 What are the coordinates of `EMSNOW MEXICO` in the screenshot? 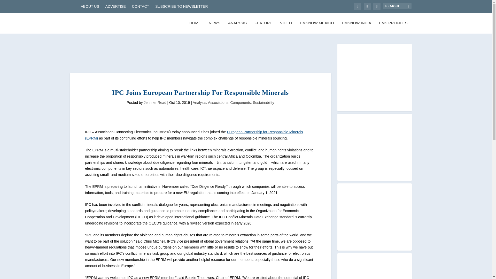 It's located at (317, 27).